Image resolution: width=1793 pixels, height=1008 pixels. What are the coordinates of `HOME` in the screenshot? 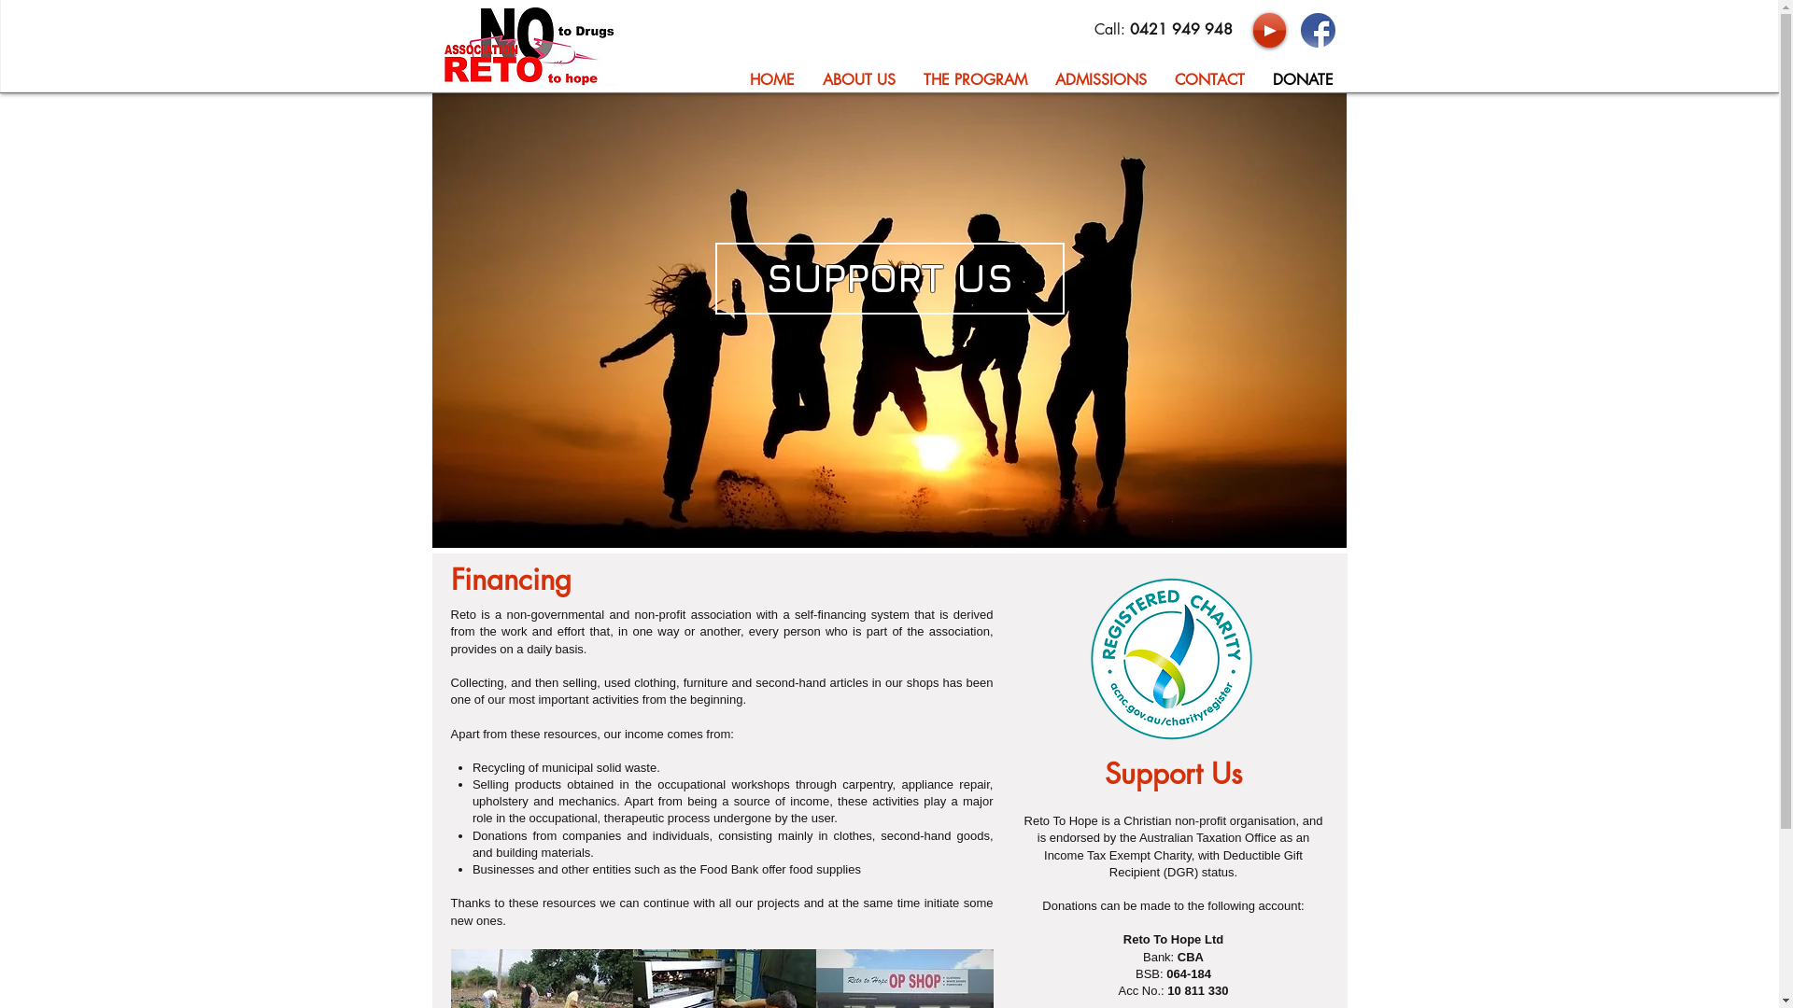 It's located at (772, 77).